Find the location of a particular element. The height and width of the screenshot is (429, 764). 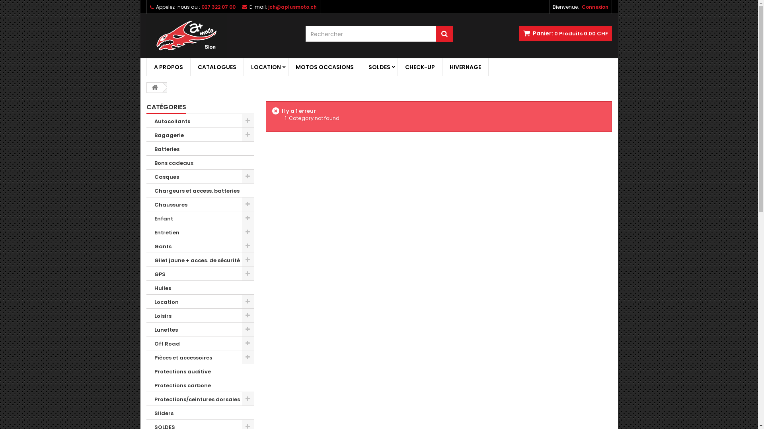

Bons cadeaux is located at coordinates (200, 163).